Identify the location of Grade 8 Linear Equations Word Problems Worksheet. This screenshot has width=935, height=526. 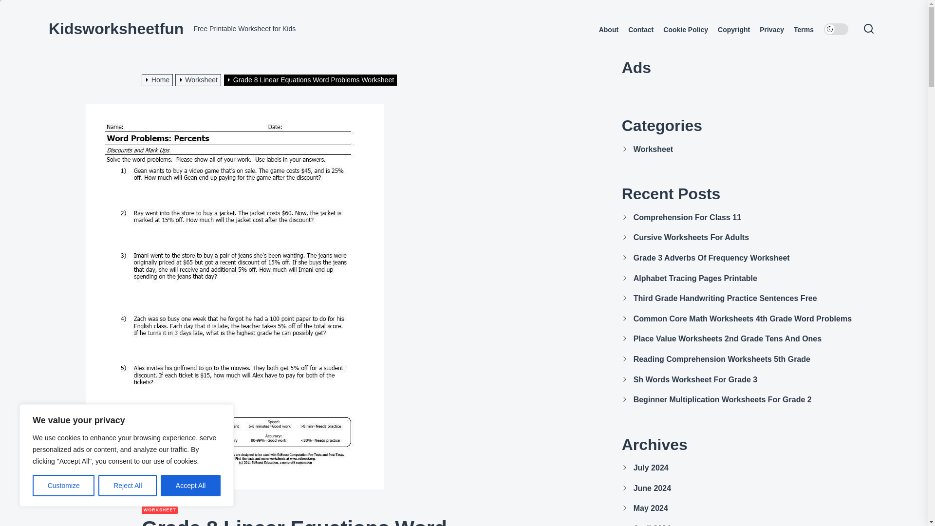
(312, 79).